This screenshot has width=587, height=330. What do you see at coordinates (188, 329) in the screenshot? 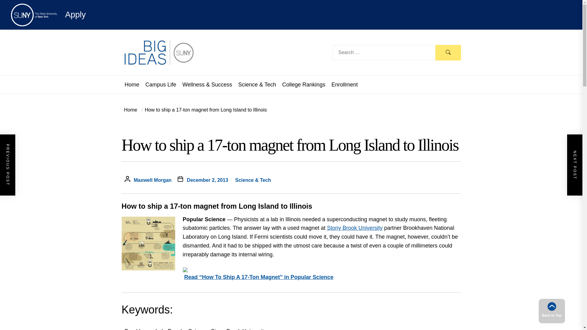
I see `Popular Science` at bounding box center [188, 329].